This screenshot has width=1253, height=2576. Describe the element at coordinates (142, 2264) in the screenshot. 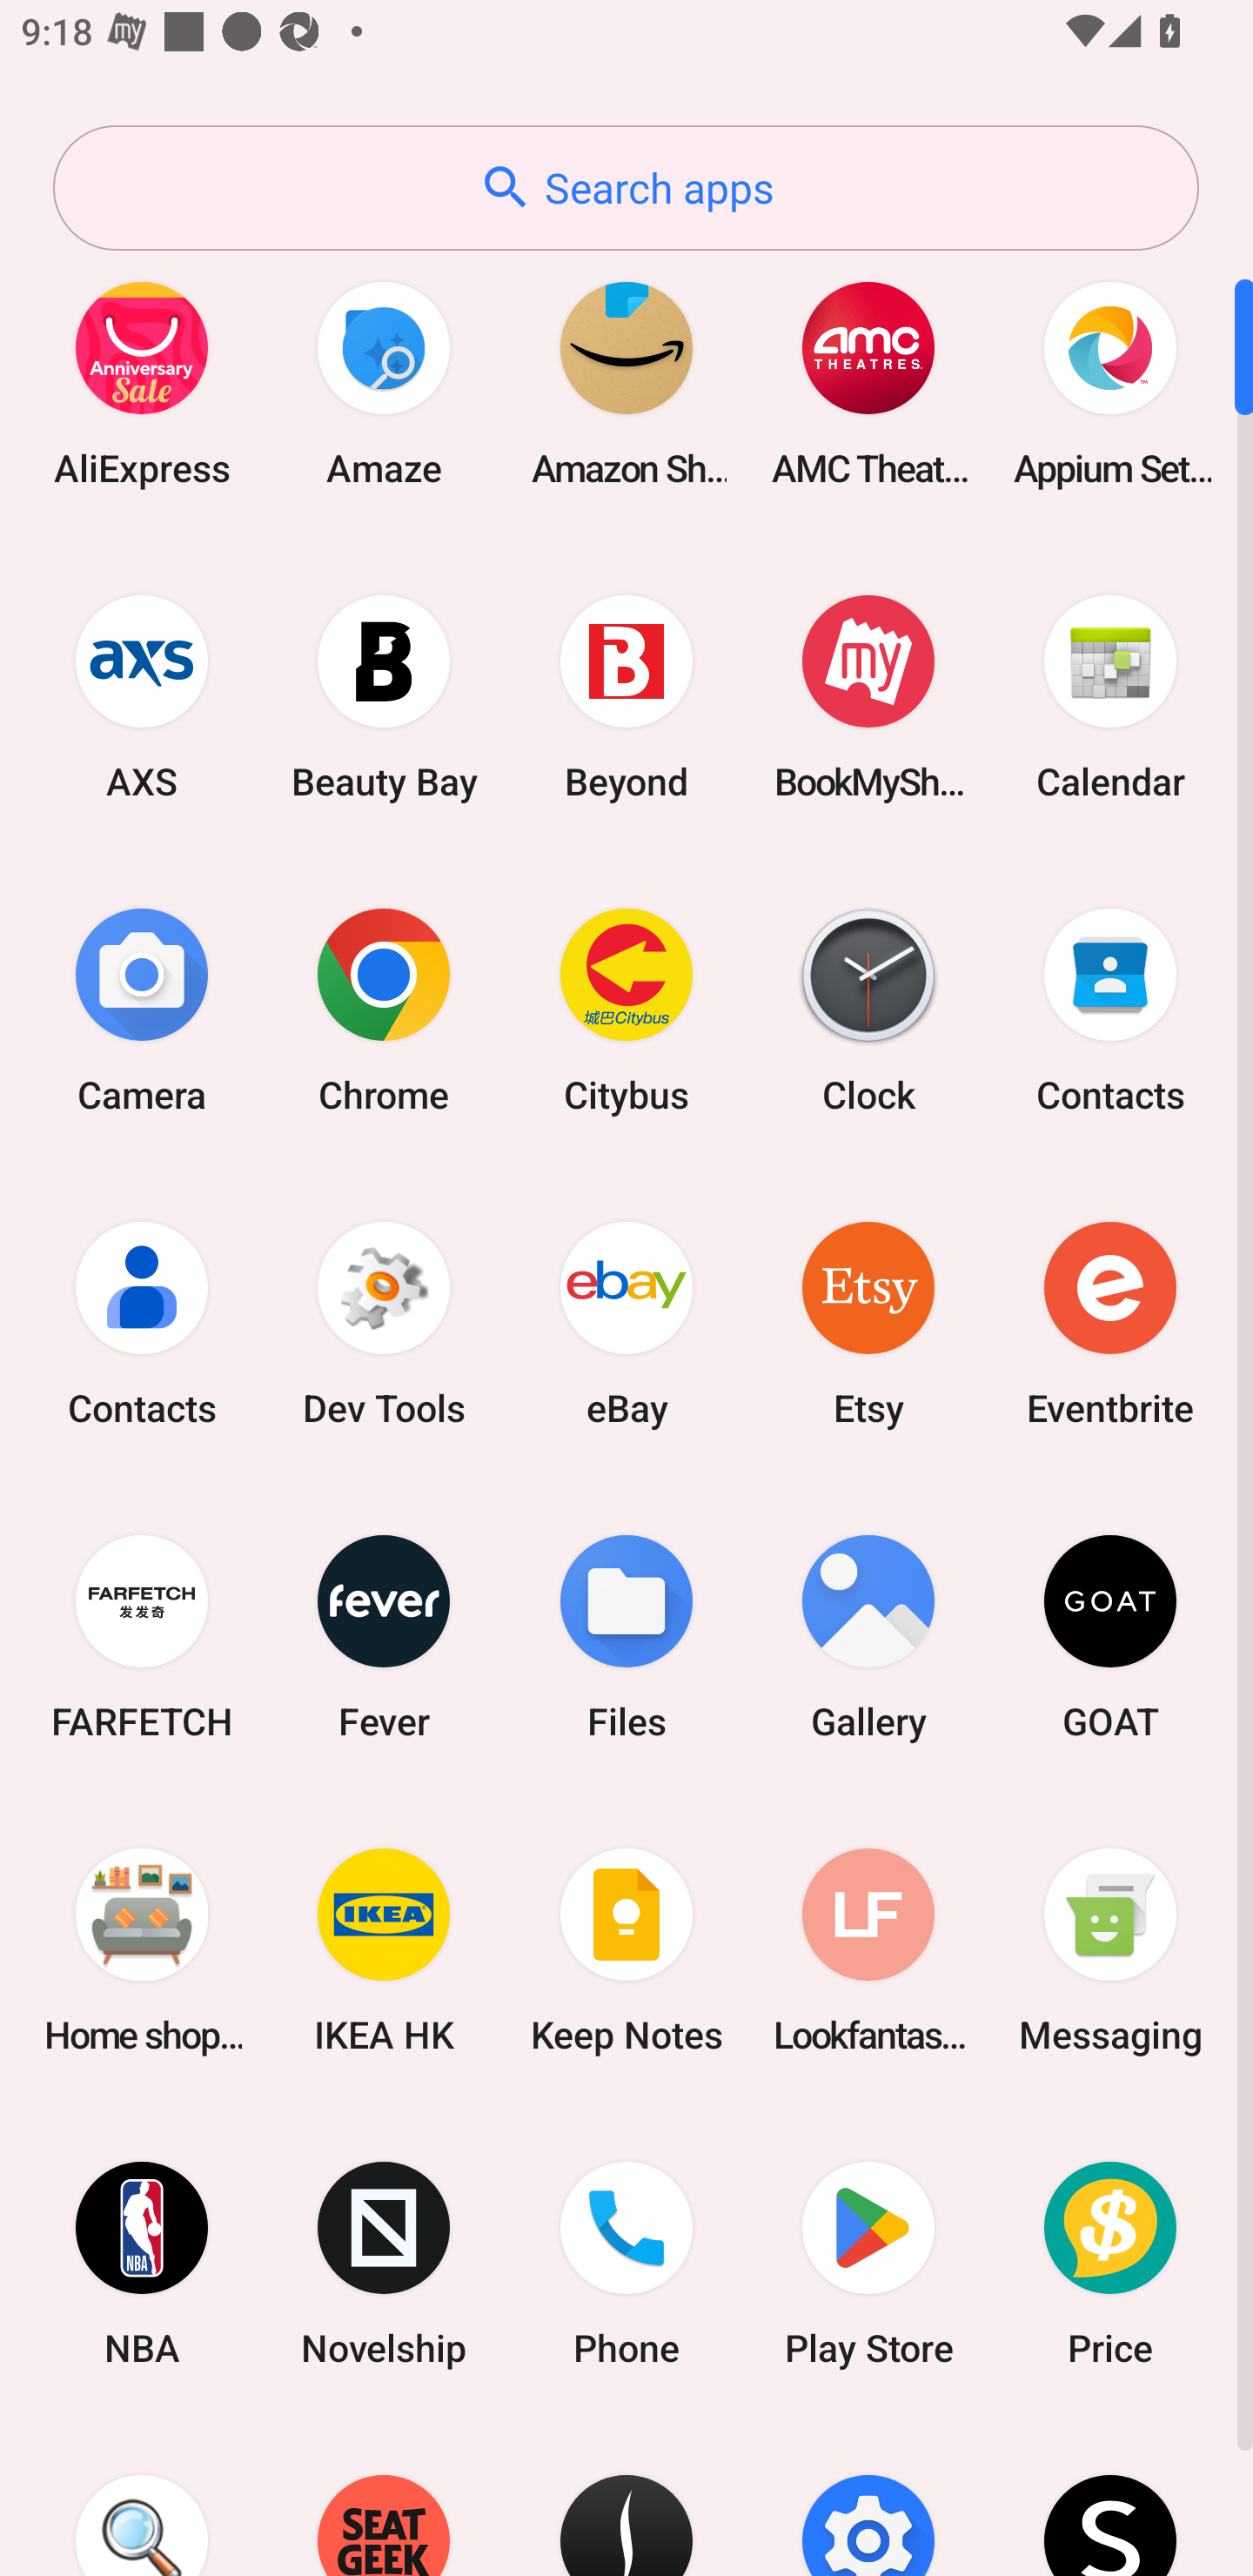

I see `NBA` at that location.